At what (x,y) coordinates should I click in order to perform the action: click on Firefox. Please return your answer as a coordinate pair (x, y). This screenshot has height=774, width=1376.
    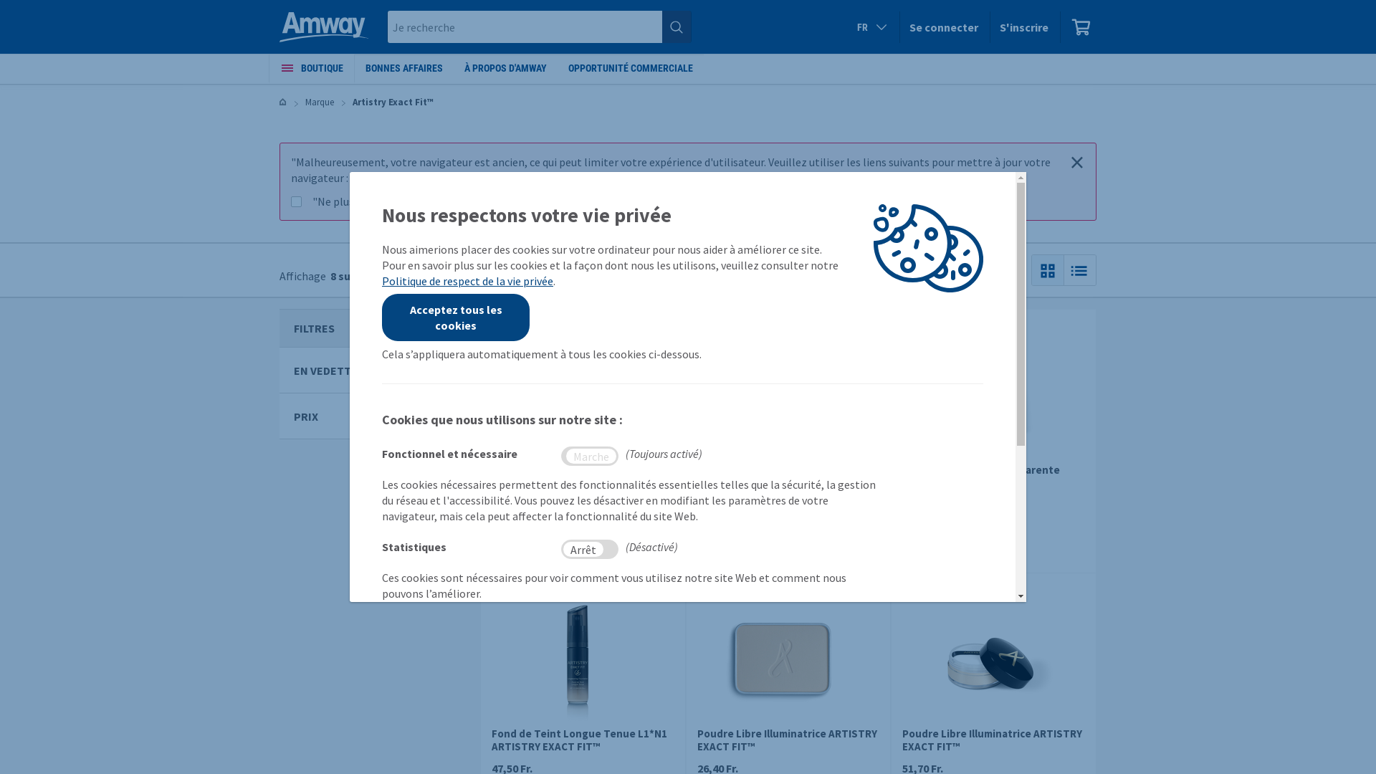
    Looking at the image, I should click on (412, 178).